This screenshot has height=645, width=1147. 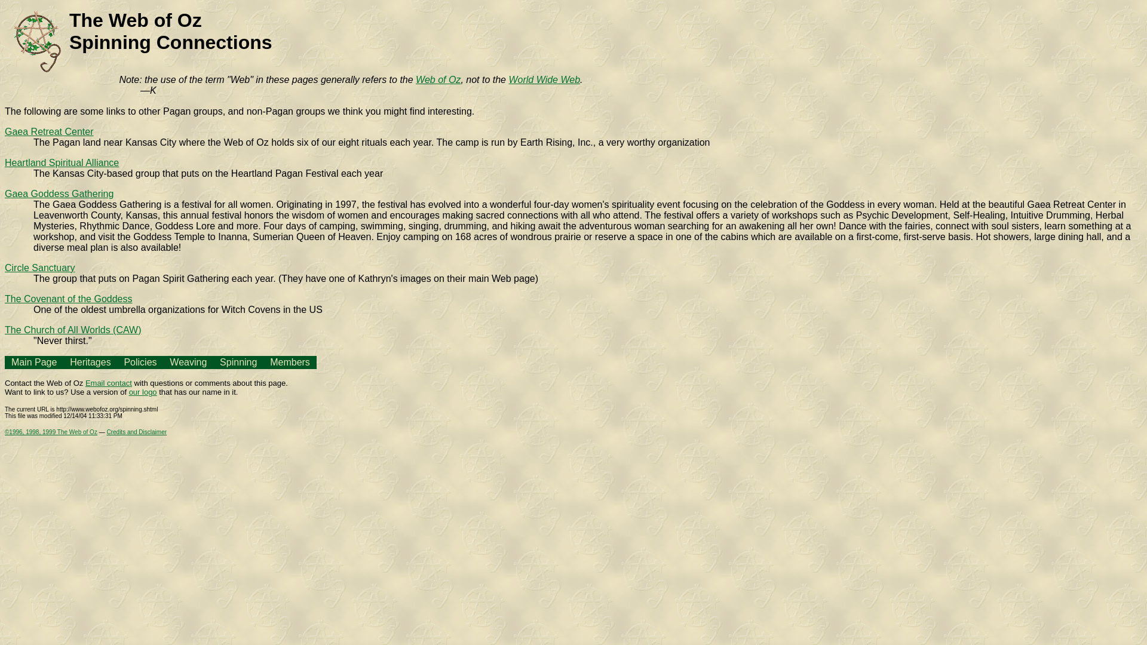 I want to click on our logo, so click(x=143, y=392).